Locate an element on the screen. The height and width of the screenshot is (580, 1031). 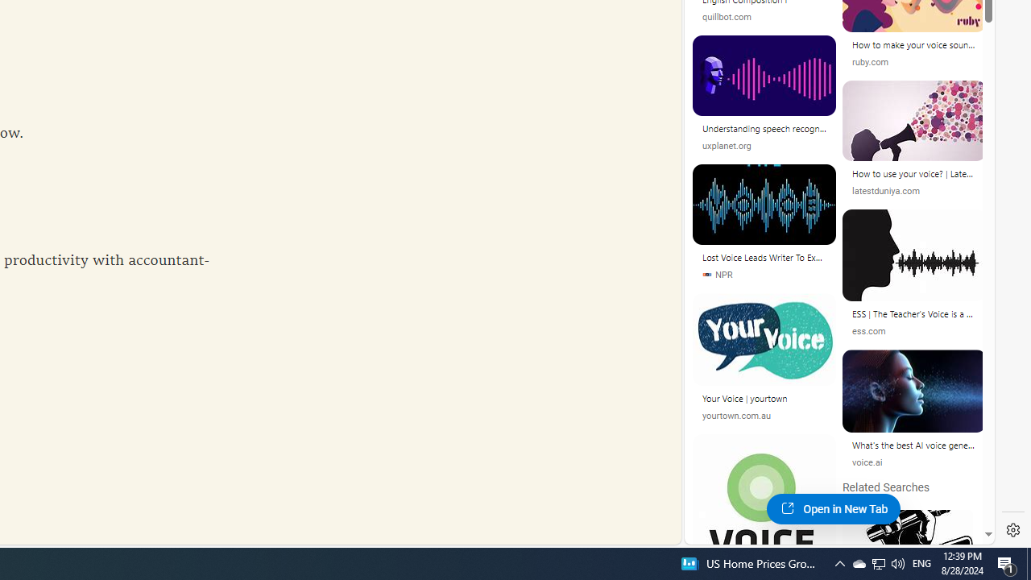
quillbot.com is located at coordinates (764, 18).